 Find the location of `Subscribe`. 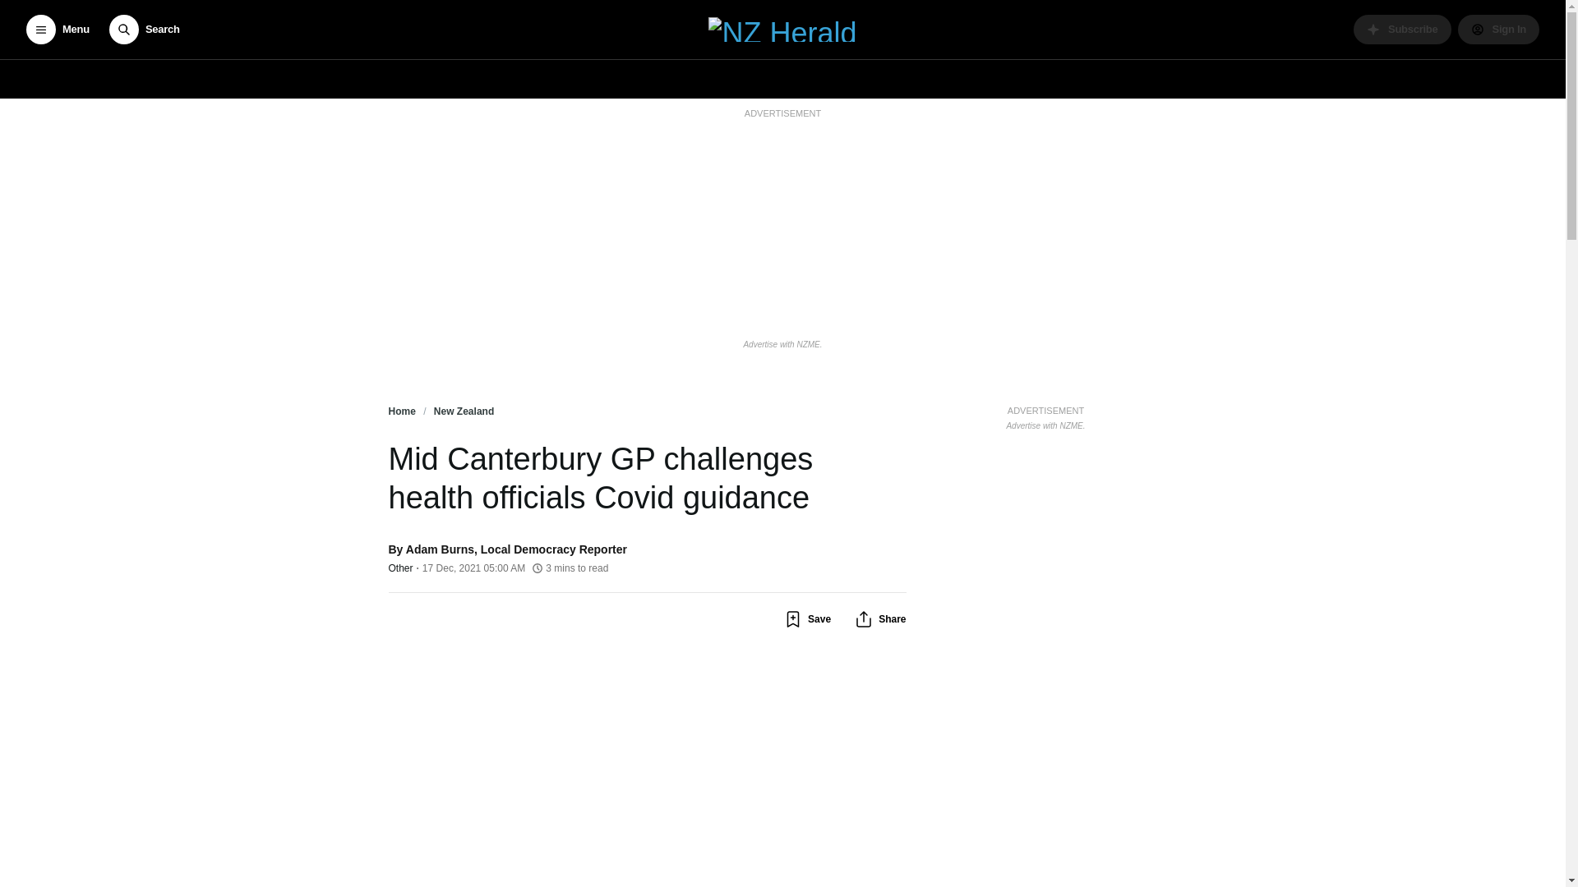

Subscribe is located at coordinates (1402, 30).